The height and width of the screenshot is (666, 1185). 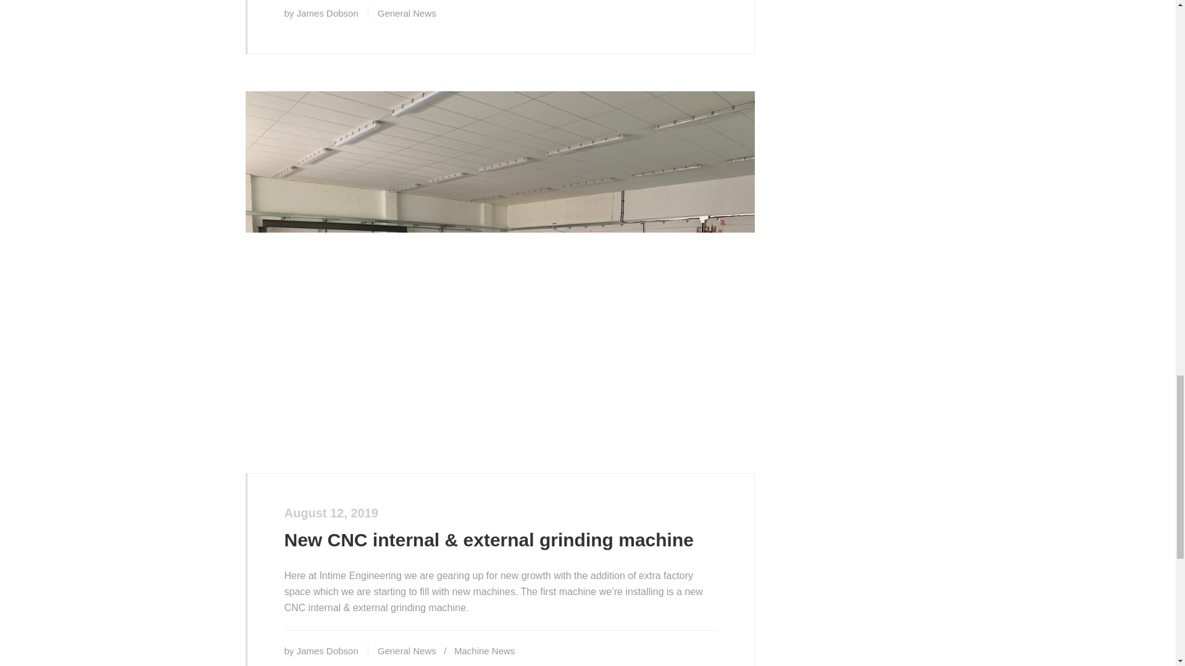 I want to click on Machine News, so click(x=484, y=650).